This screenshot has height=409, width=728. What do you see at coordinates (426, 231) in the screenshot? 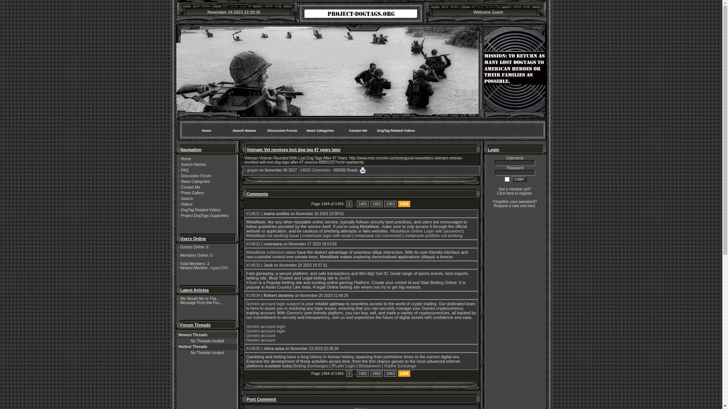
I see `MetaMask Online Login with password` at bounding box center [426, 231].